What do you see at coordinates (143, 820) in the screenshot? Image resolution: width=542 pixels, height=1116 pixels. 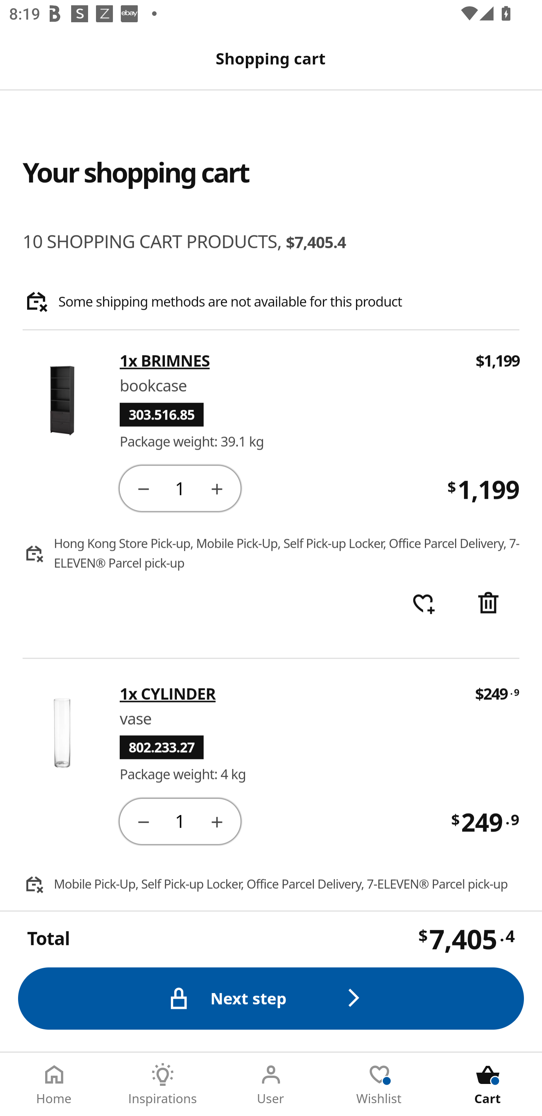 I see `` at bounding box center [143, 820].